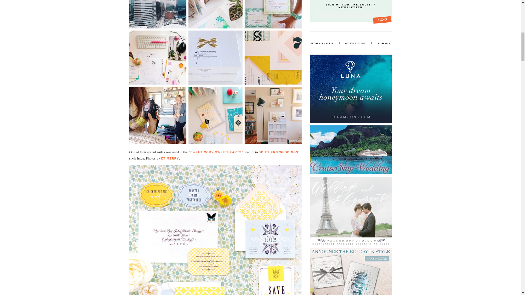  I want to click on XOXO, so click(382, 19).